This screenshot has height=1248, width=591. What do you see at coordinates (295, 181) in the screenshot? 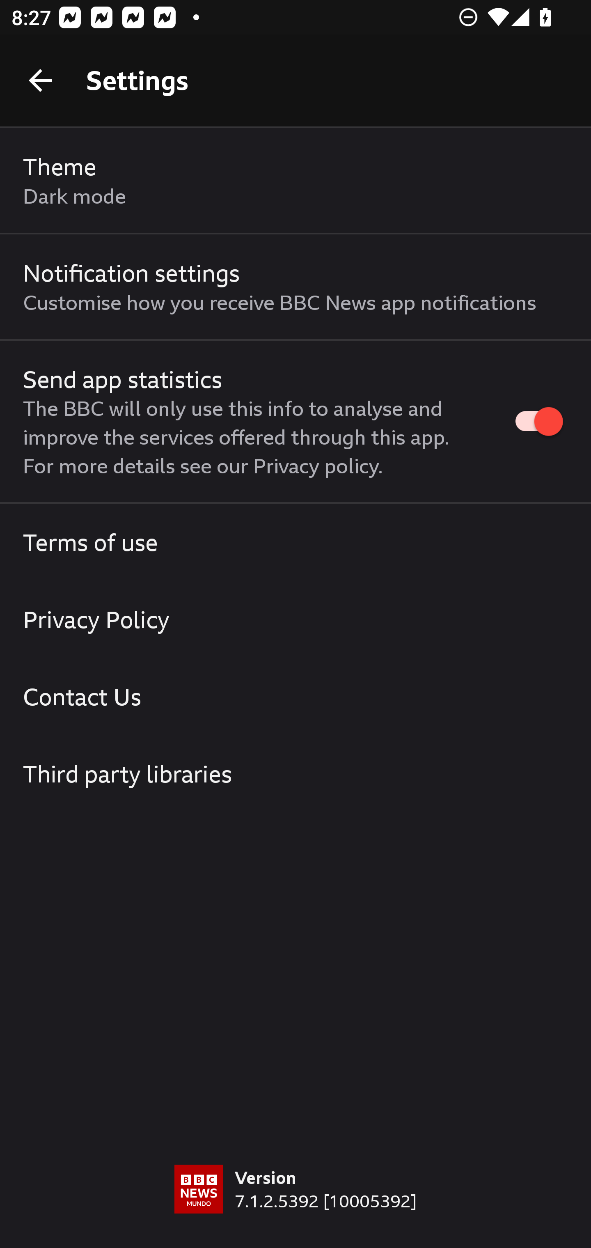
I see `Theme Dark mode` at bounding box center [295, 181].